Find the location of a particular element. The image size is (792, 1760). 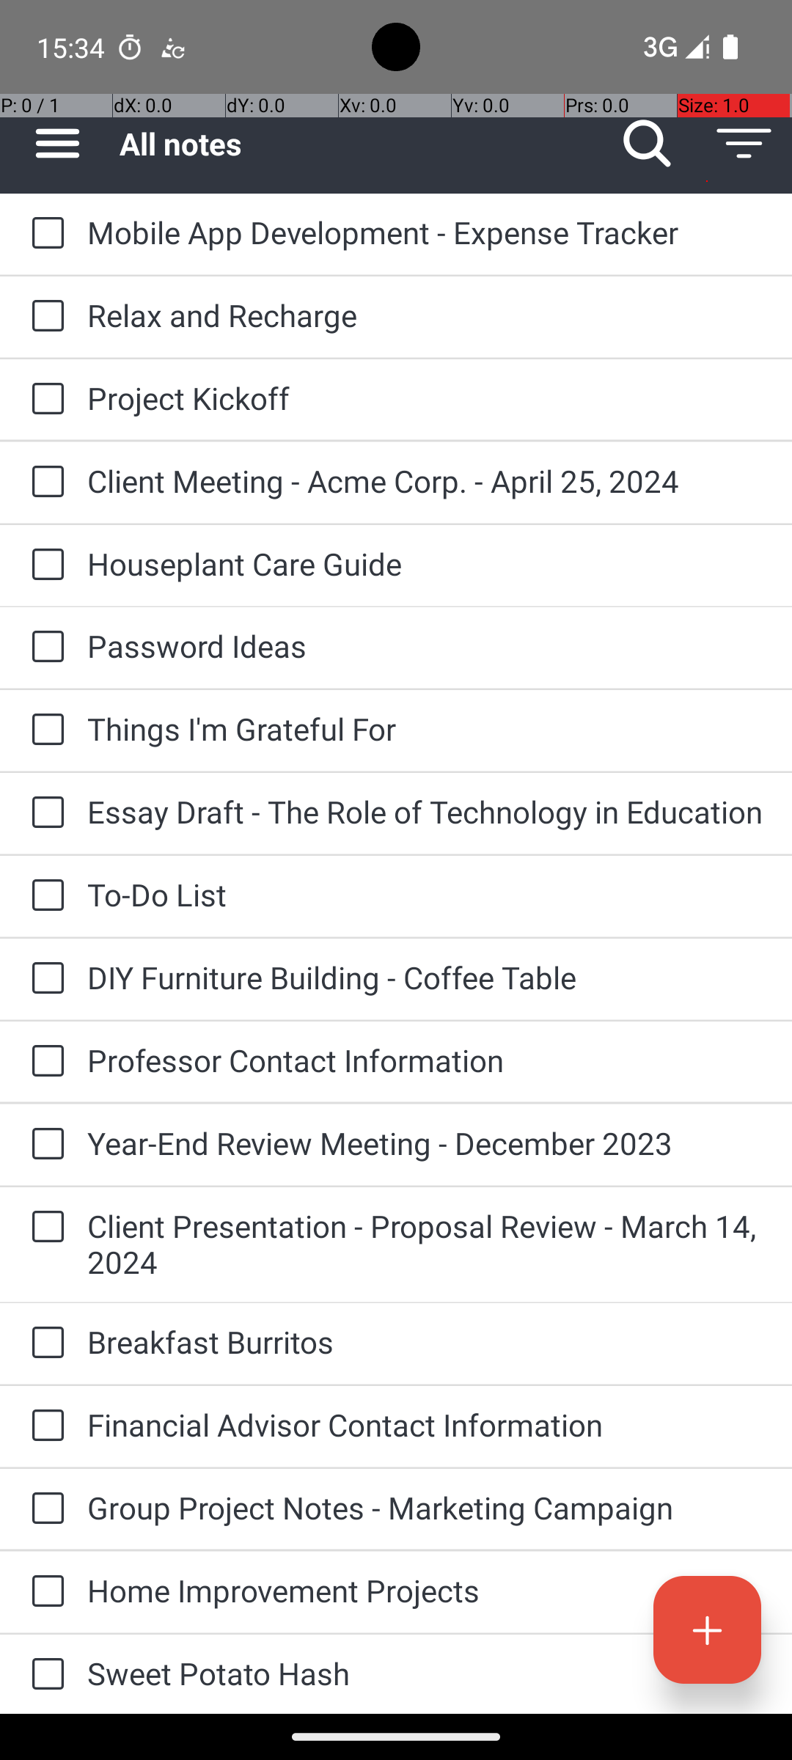

to-do: Things I'm Grateful For is located at coordinates (44, 730).